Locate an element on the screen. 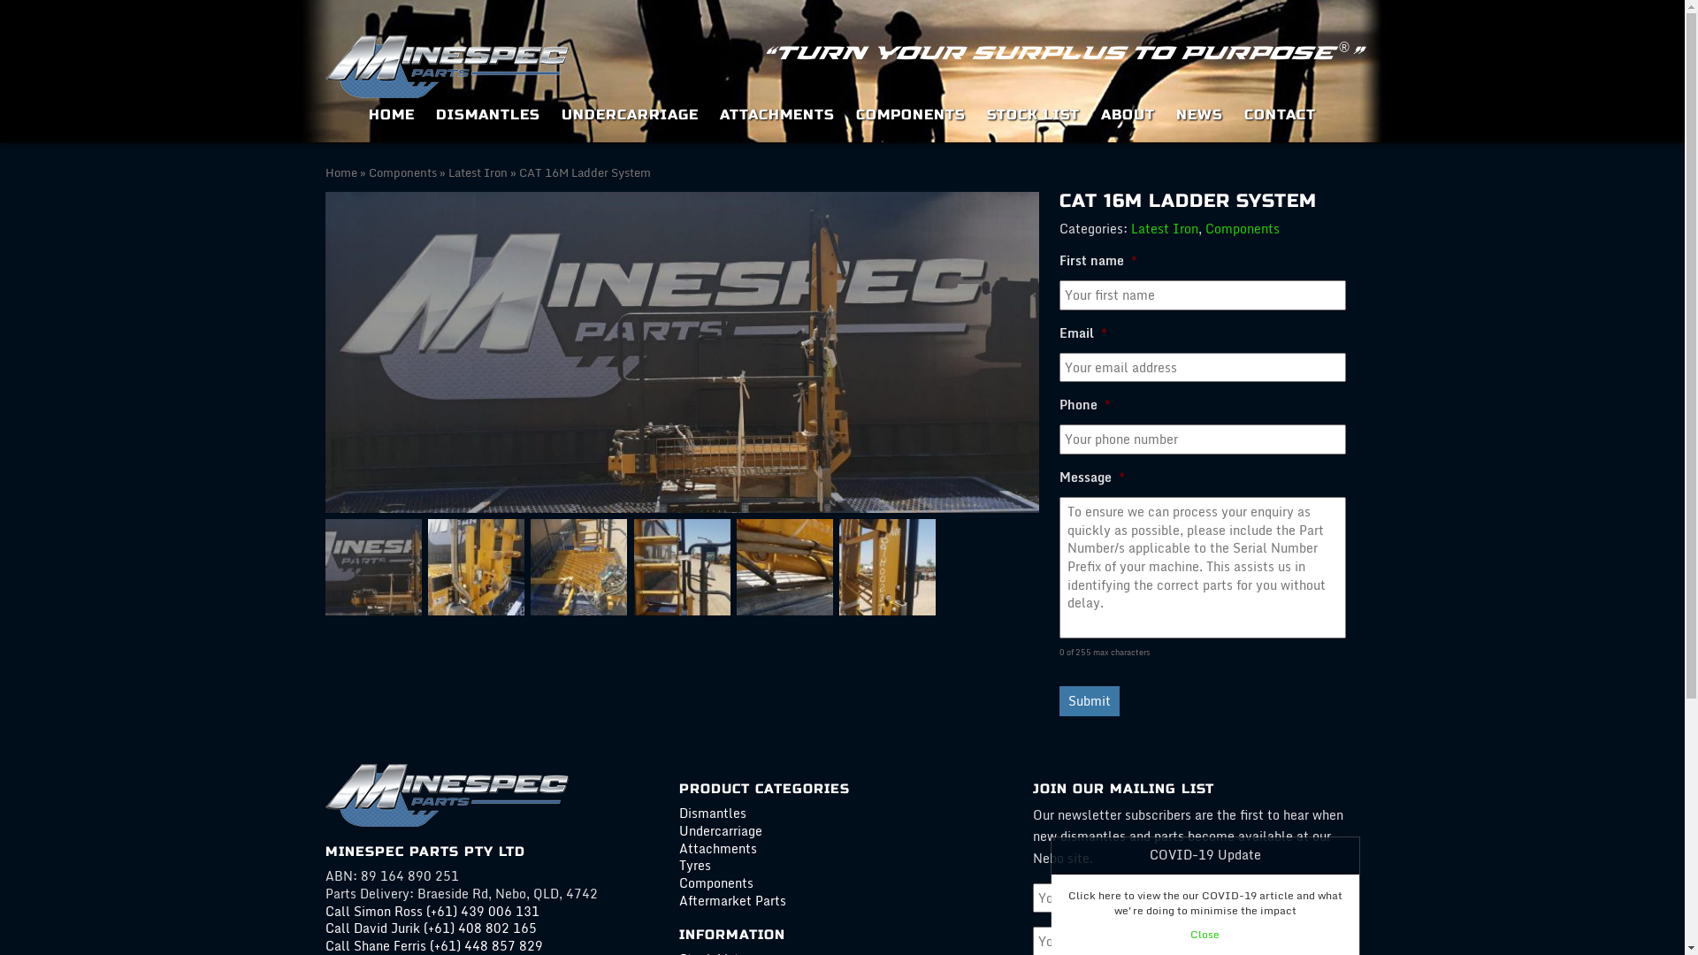 The width and height of the screenshot is (1698, 955). UNDERCARRIAGE is located at coordinates (630, 115).